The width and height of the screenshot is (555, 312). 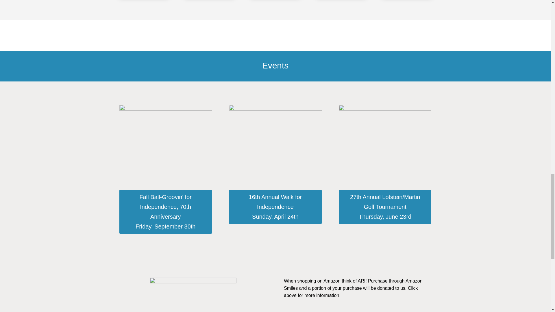 I want to click on amazon smile, so click(x=193, y=295).